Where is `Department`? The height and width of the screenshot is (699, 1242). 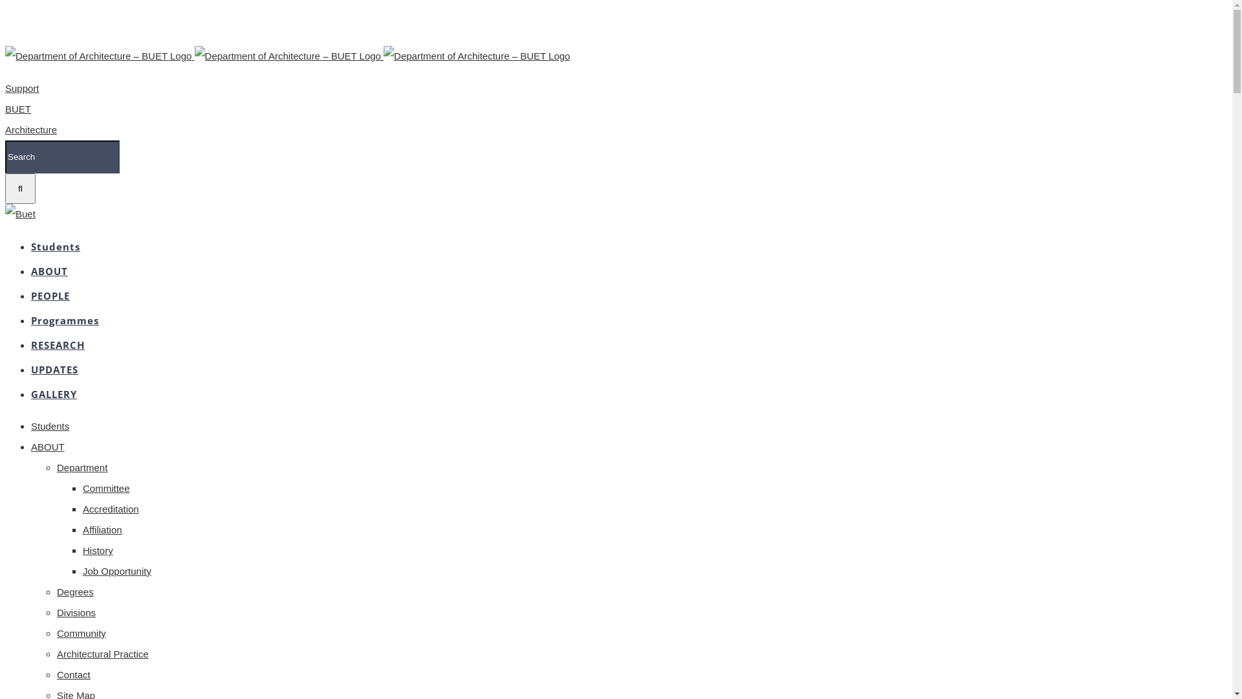
Department is located at coordinates (82, 467).